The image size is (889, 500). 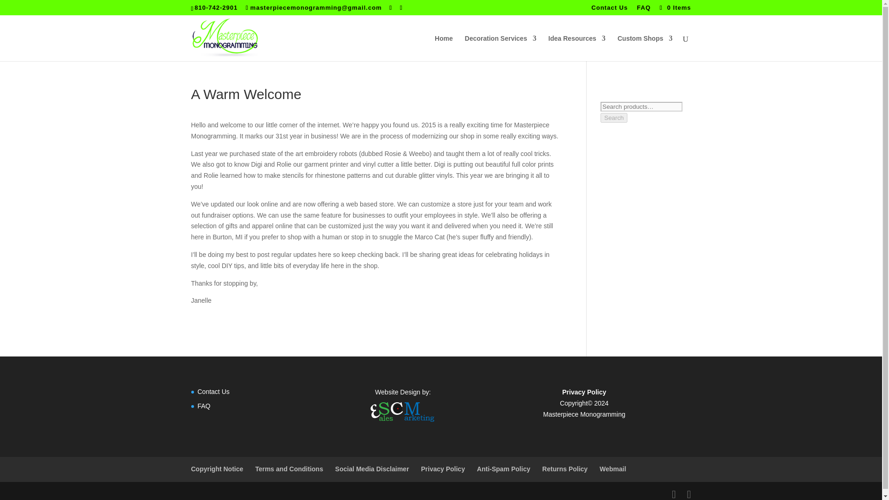 I want to click on Contact Us, so click(x=609, y=10).